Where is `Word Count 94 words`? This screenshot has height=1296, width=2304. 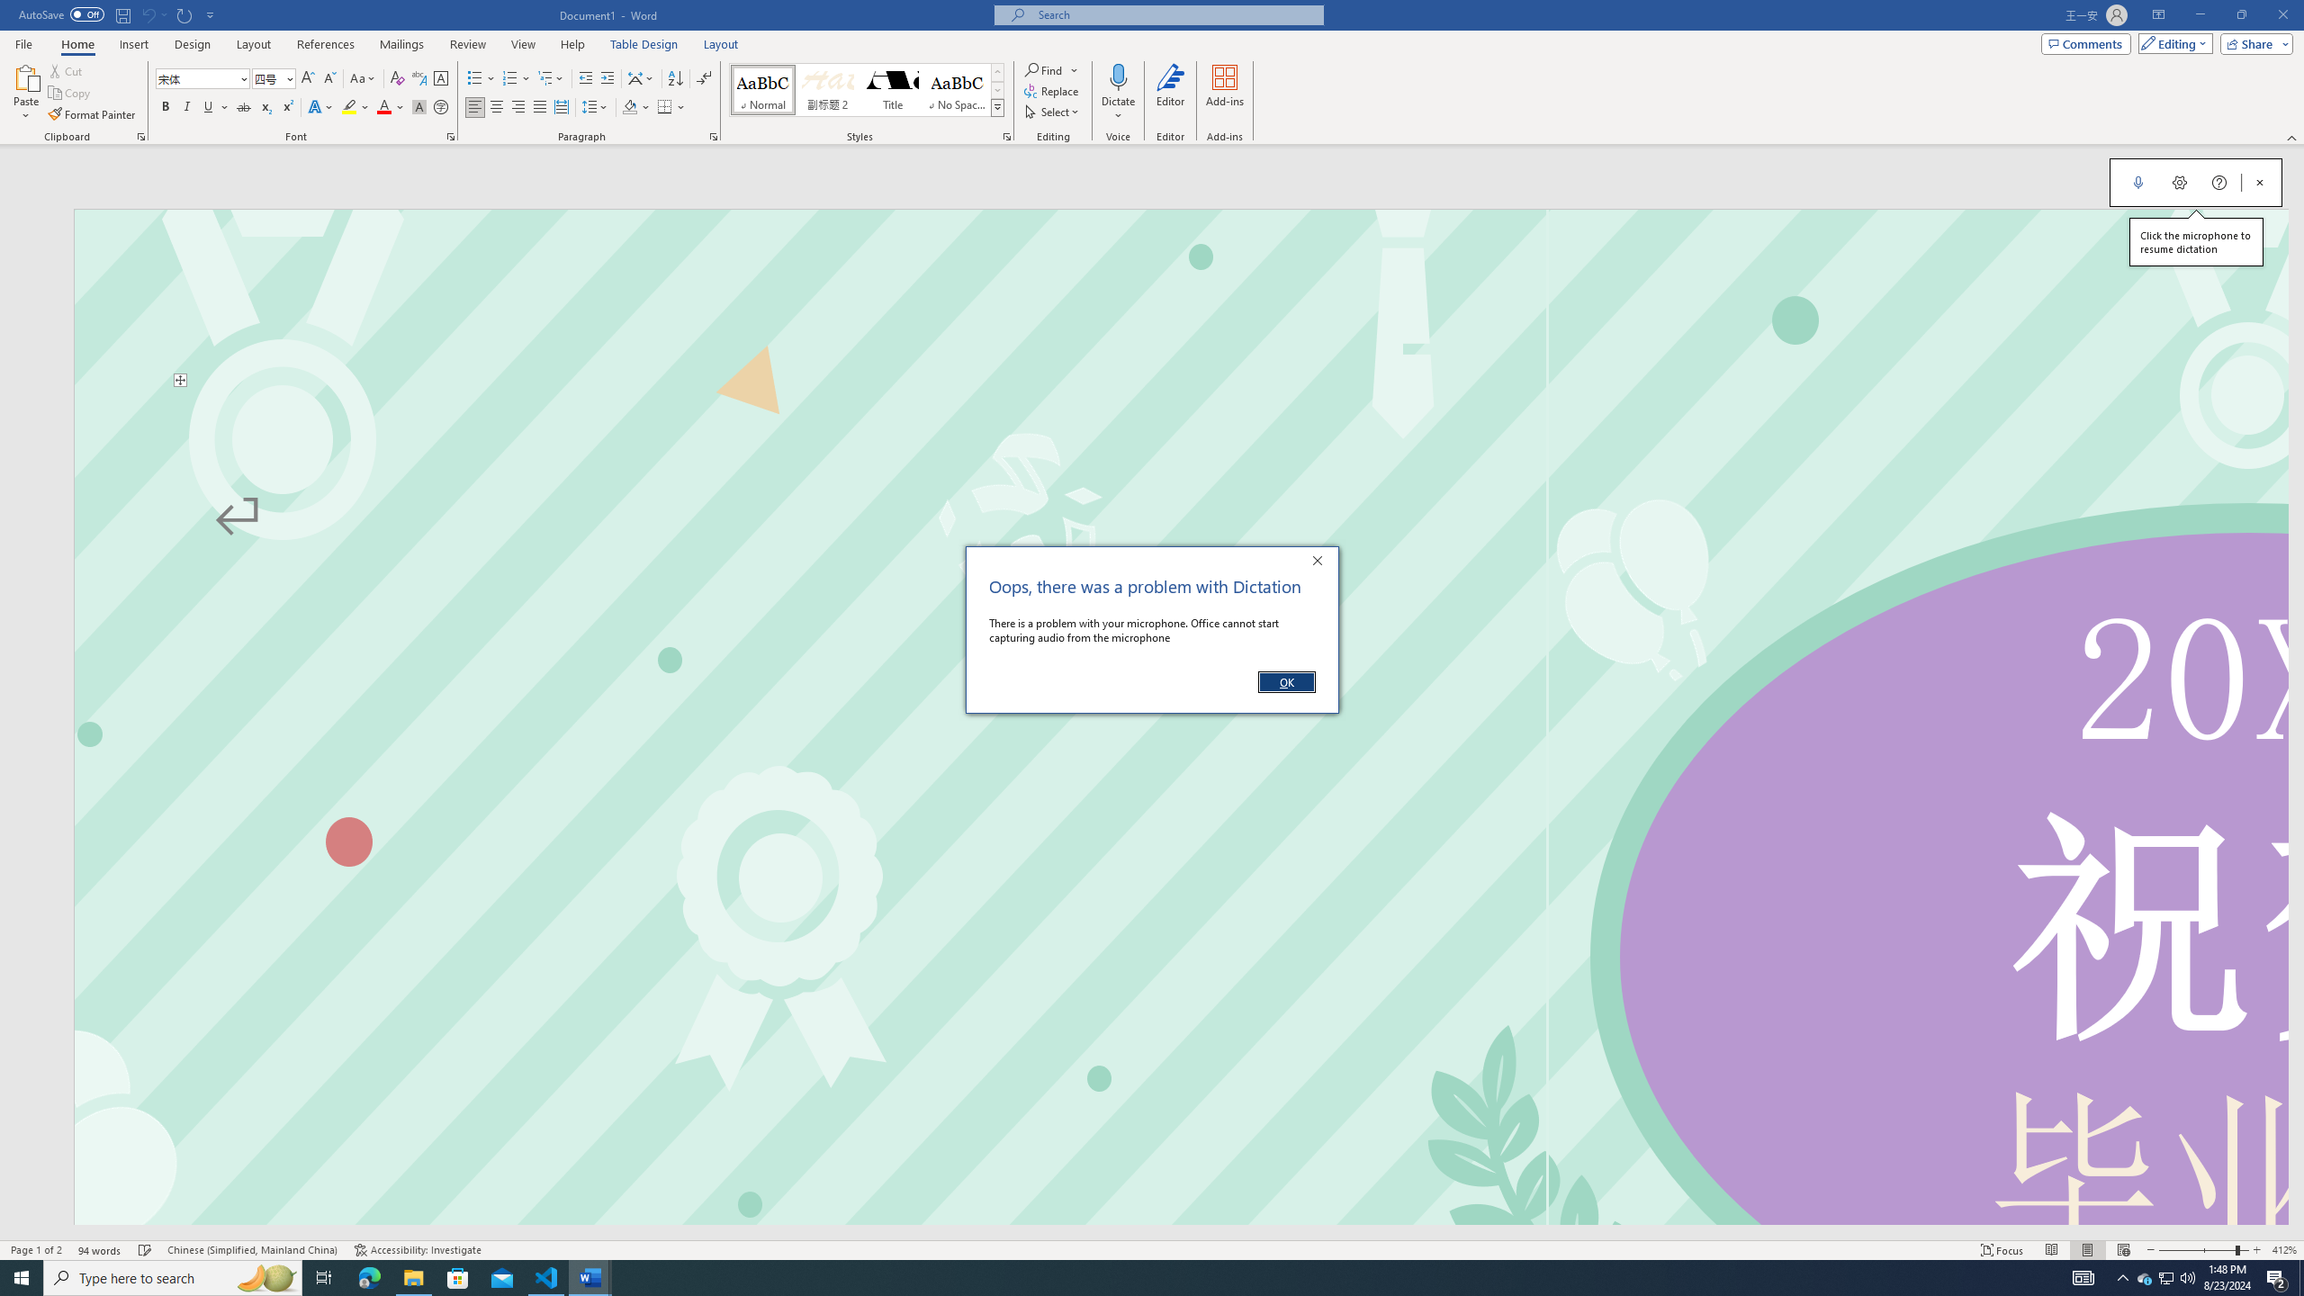 Word Count 94 words is located at coordinates (100, 1250).